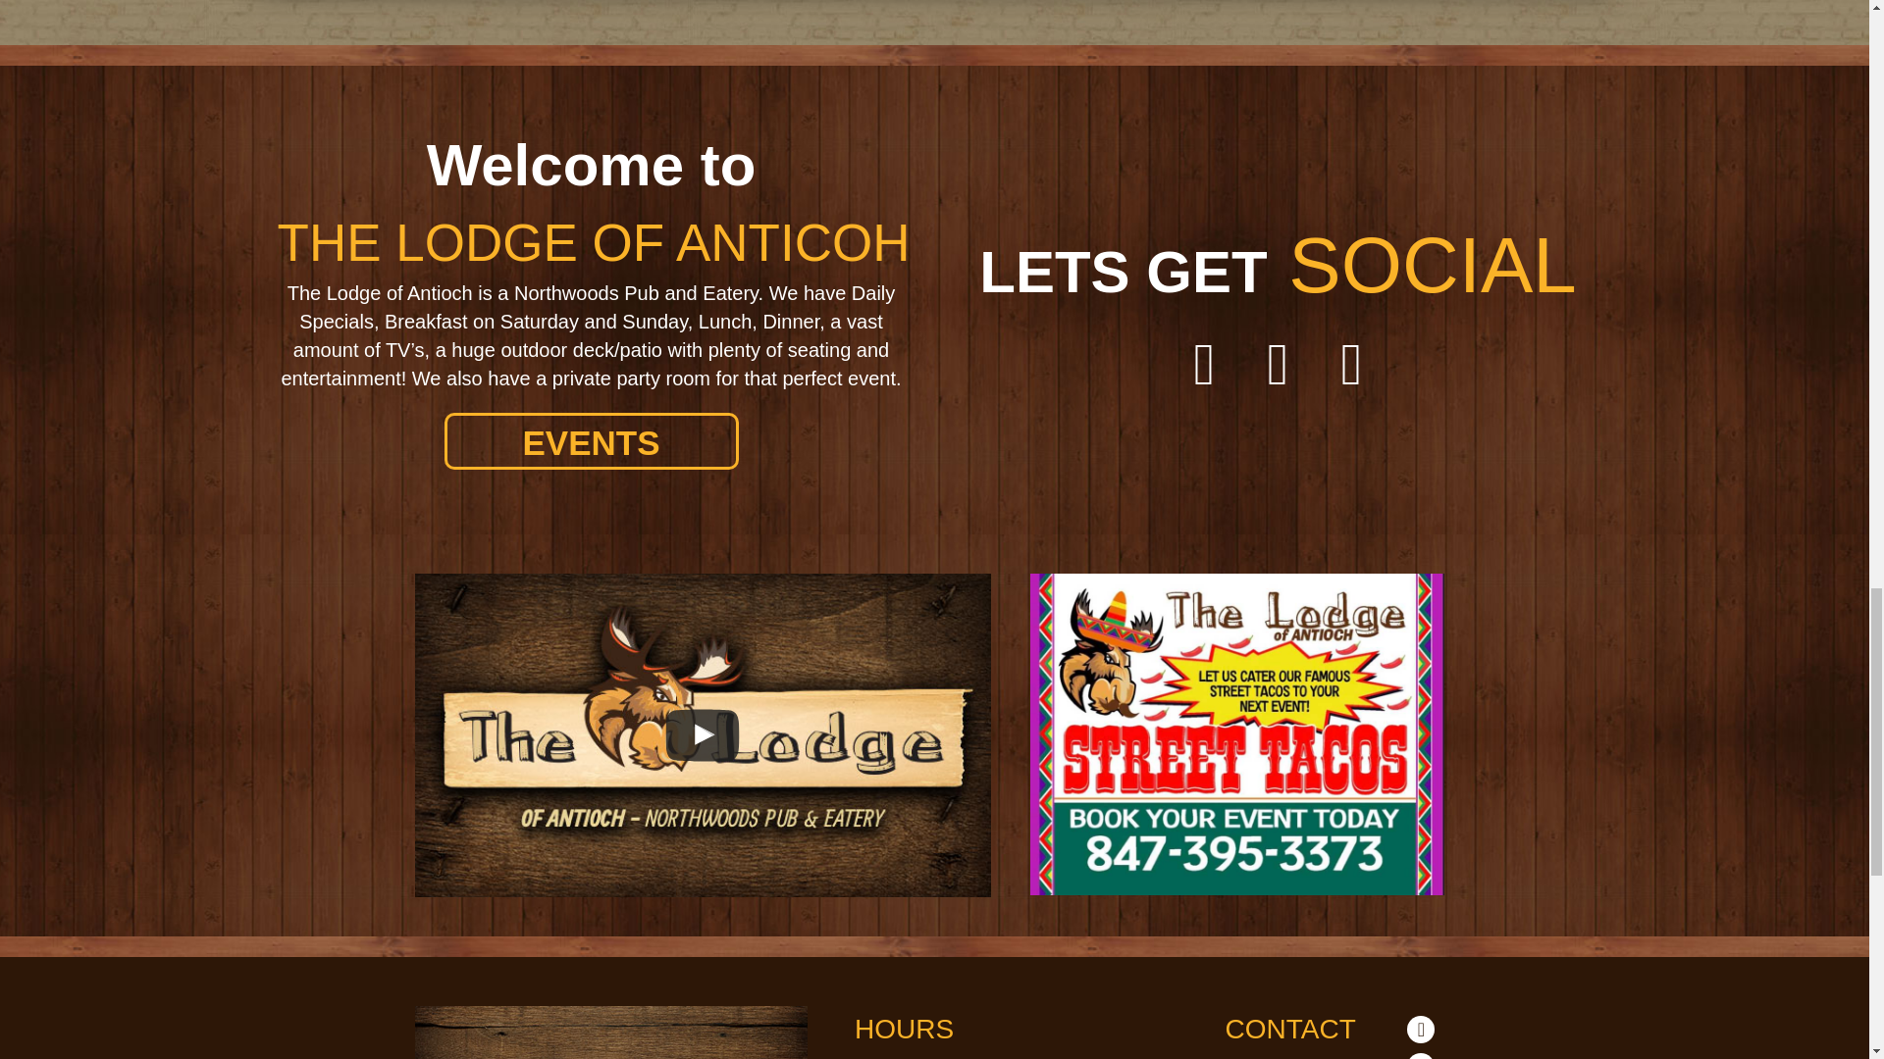 The image size is (1884, 1059). Describe the element at coordinates (1291, 1028) in the screenshot. I see `CONTACT` at that location.